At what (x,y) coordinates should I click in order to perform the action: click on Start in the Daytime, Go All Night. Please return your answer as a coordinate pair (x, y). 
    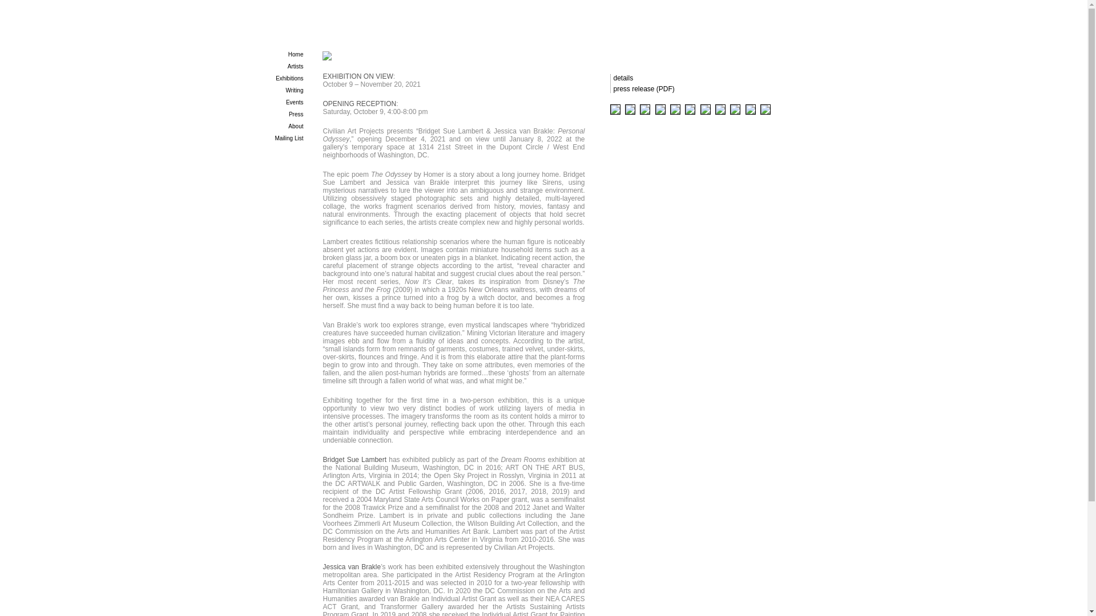
    Looking at the image, I should click on (662, 115).